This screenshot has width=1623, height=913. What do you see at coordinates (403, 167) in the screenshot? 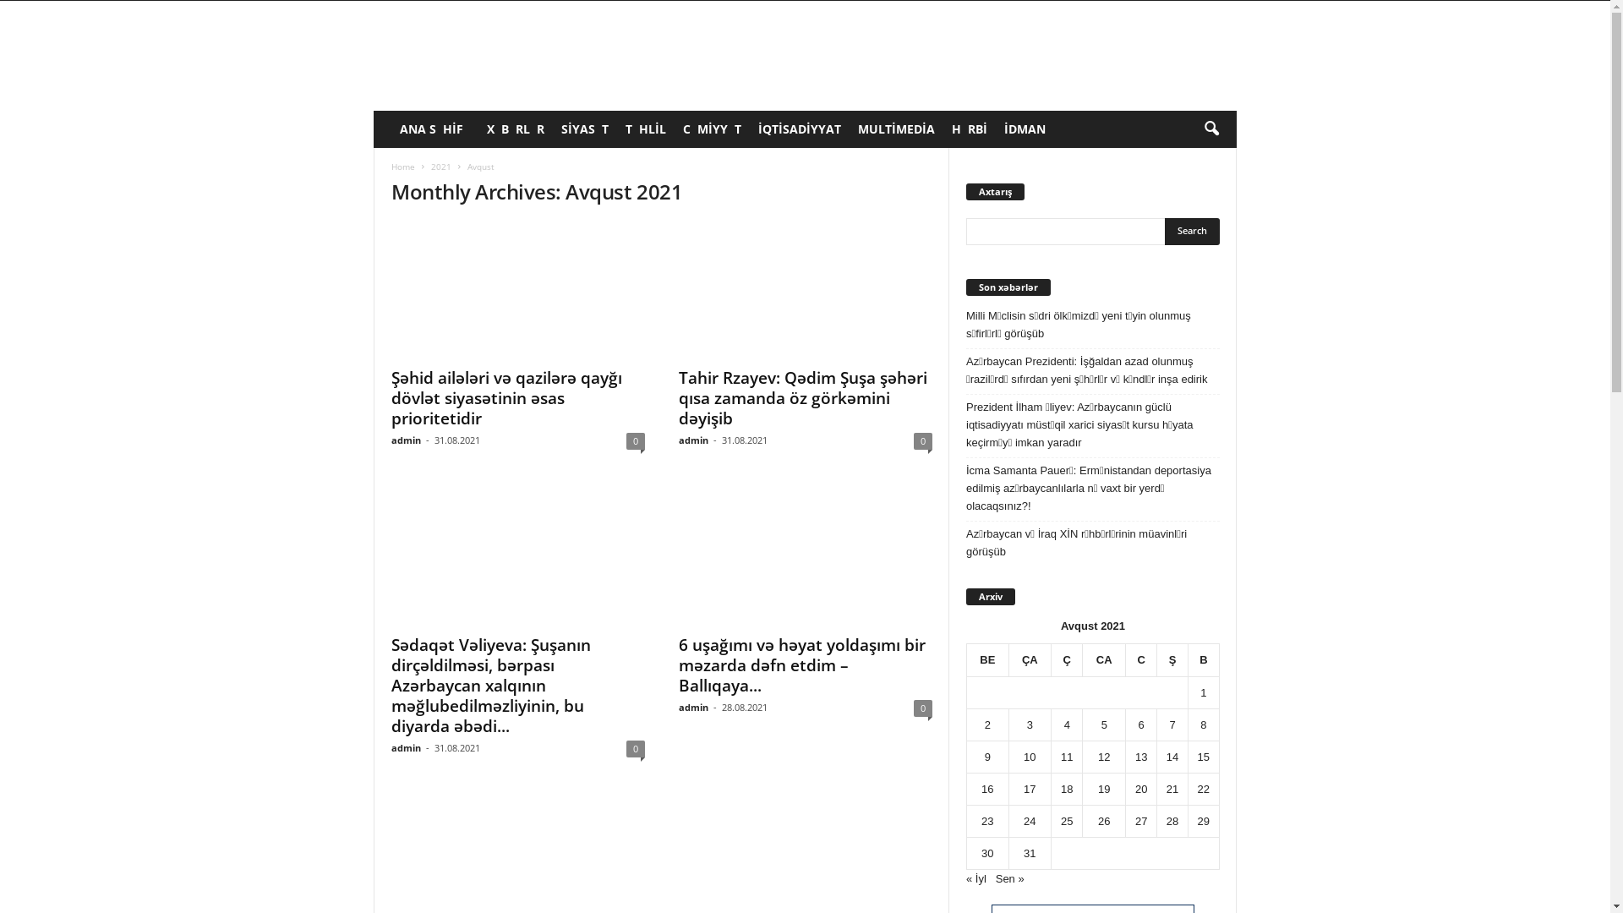
I see `Home` at bounding box center [403, 167].